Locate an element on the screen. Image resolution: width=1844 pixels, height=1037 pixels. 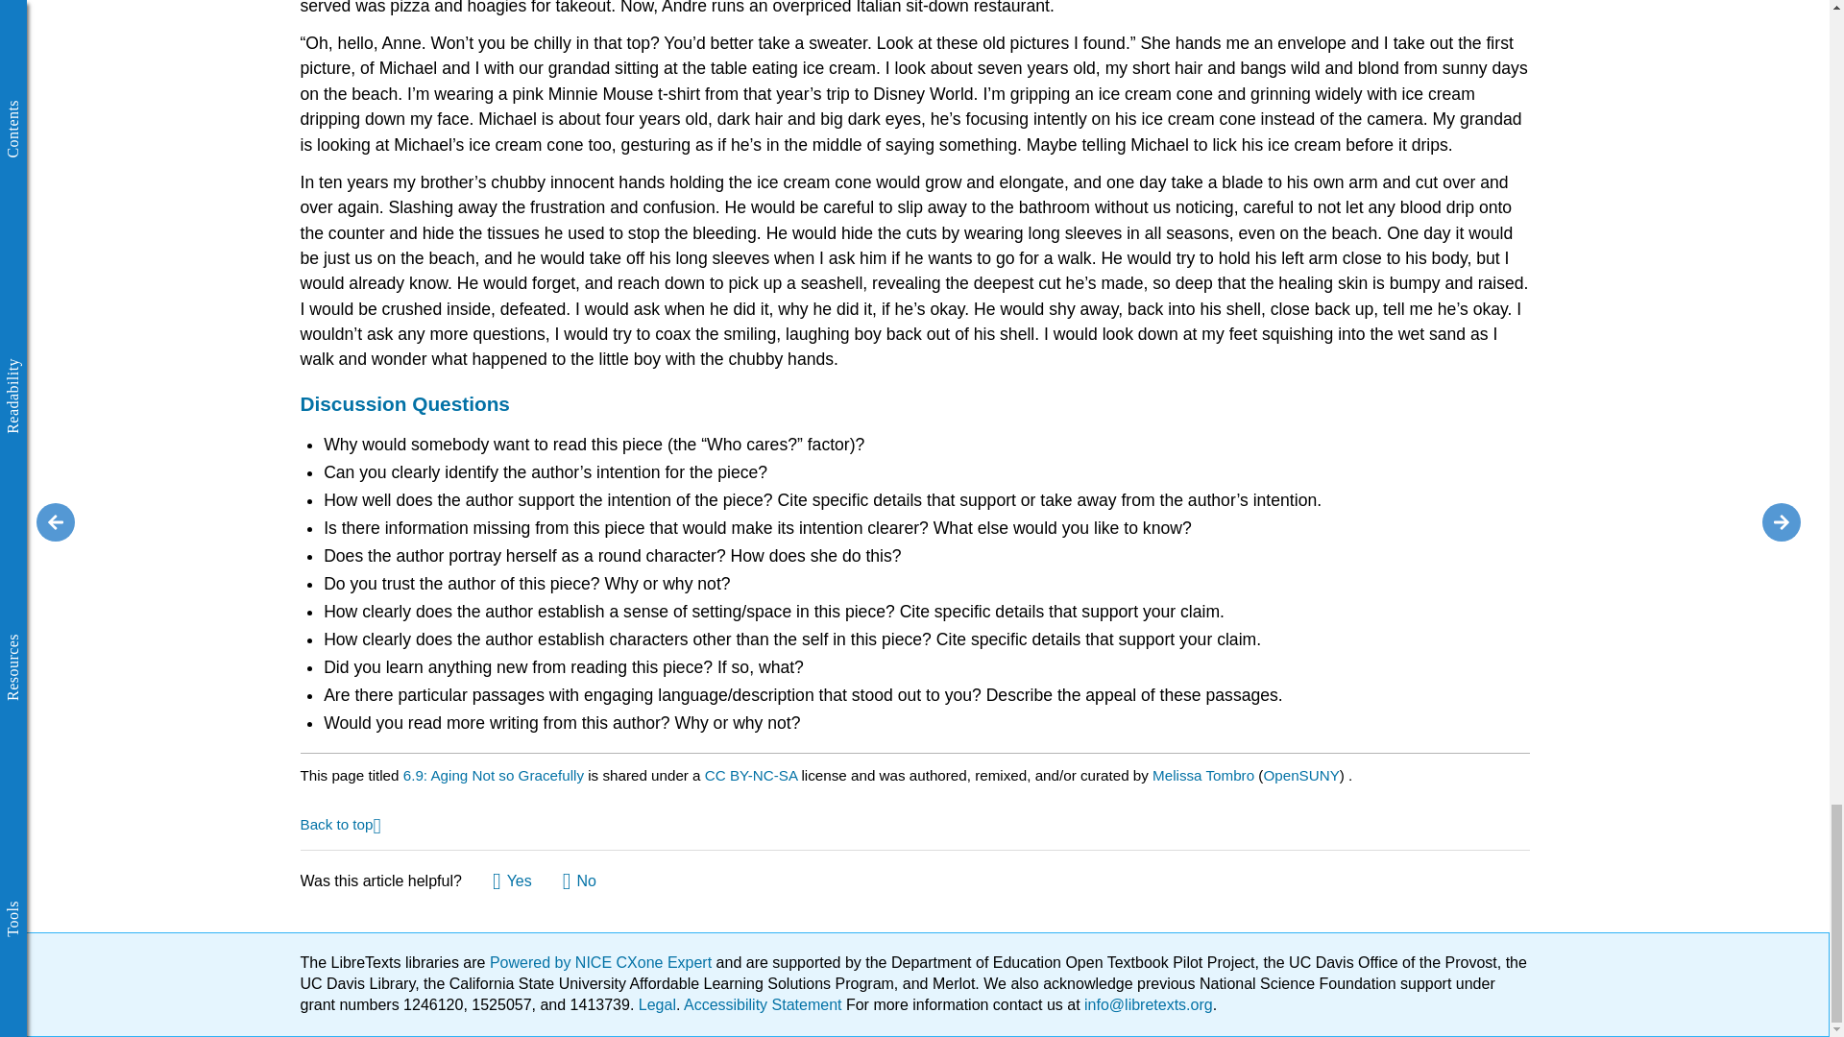
Jump back to top of this article is located at coordinates (339, 823).